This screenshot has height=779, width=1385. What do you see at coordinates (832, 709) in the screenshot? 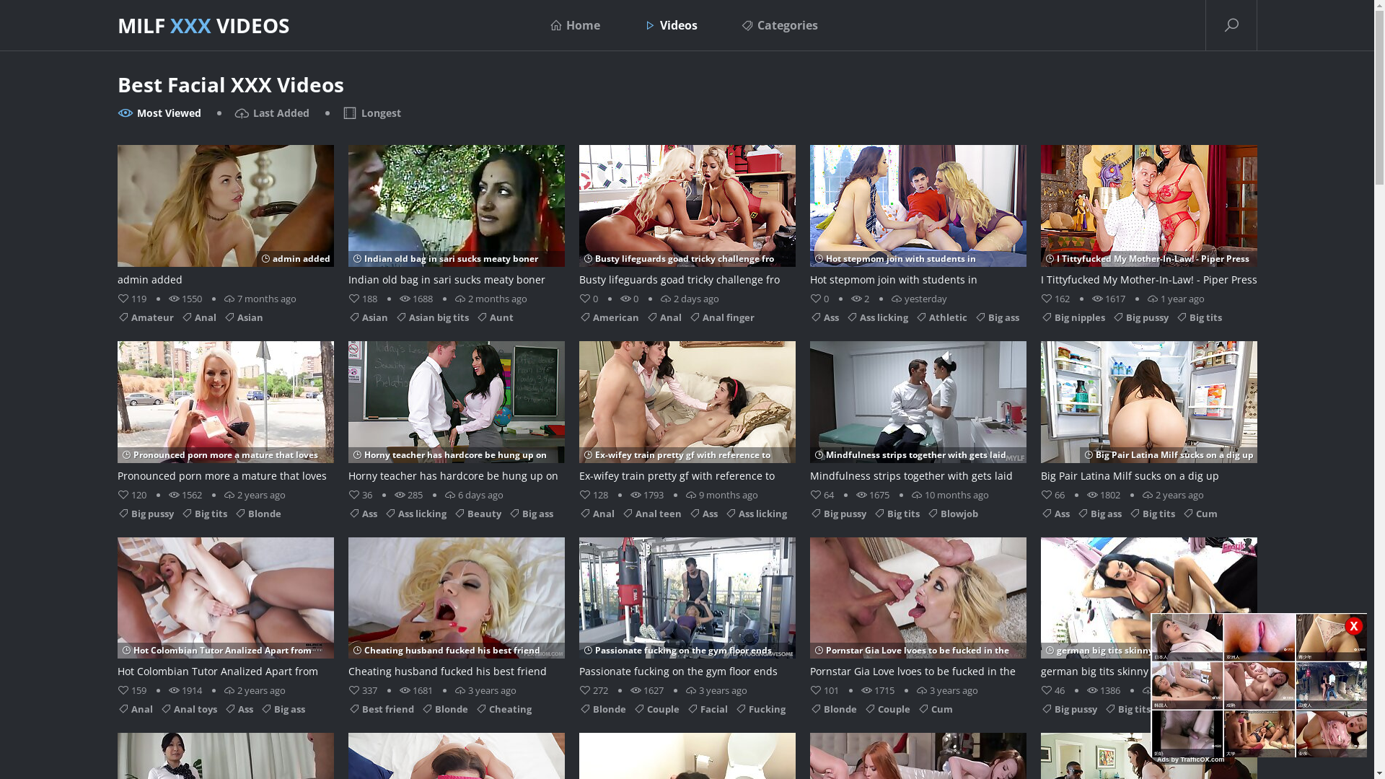
I see `Blonde` at bounding box center [832, 709].